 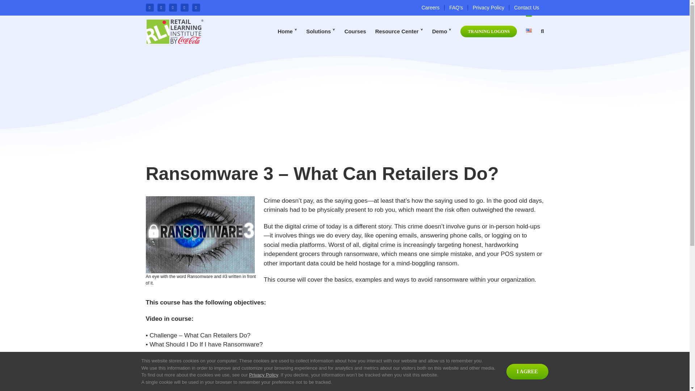 I want to click on Search, so click(x=542, y=31).